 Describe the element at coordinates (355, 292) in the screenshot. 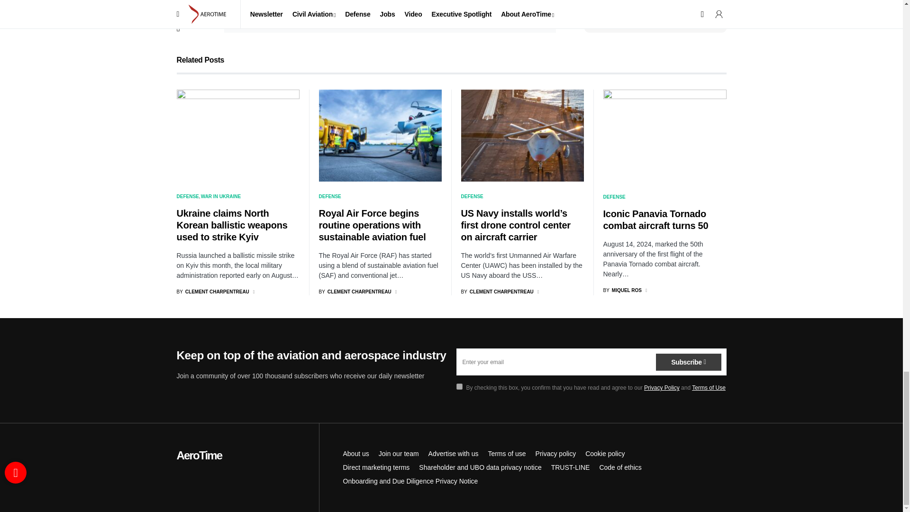

I see `View all posts by Clement Charpentreau` at that location.